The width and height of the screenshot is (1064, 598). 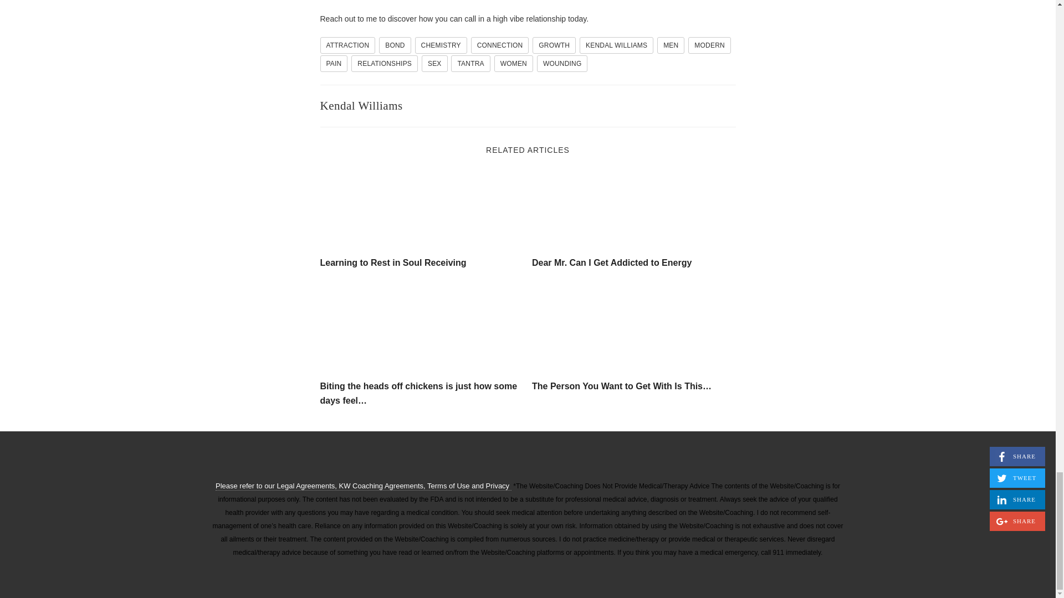 I want to click on KENDAL WILLIAMS, so click(x=616, y=45).